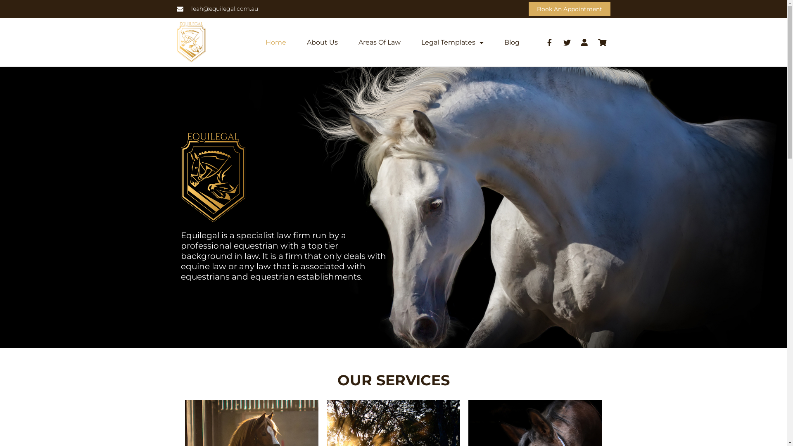 This screenshot has height=446, width=793. Describe the element at coordinates (276, 43) in the screenshot. I see `Home` at that location.